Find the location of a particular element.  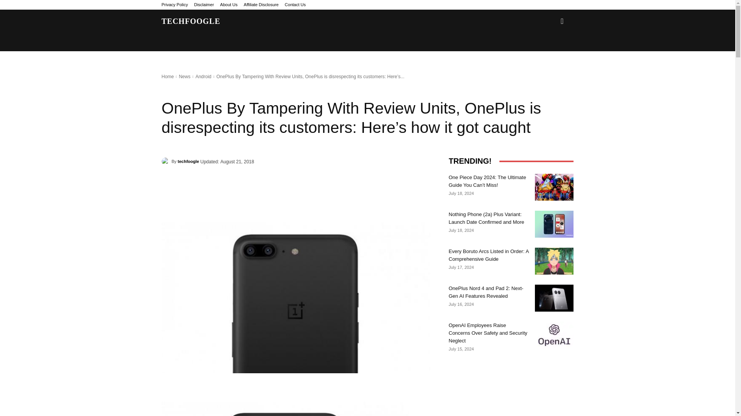

Affiliate Disclosure is located at coordinates (261, 5).